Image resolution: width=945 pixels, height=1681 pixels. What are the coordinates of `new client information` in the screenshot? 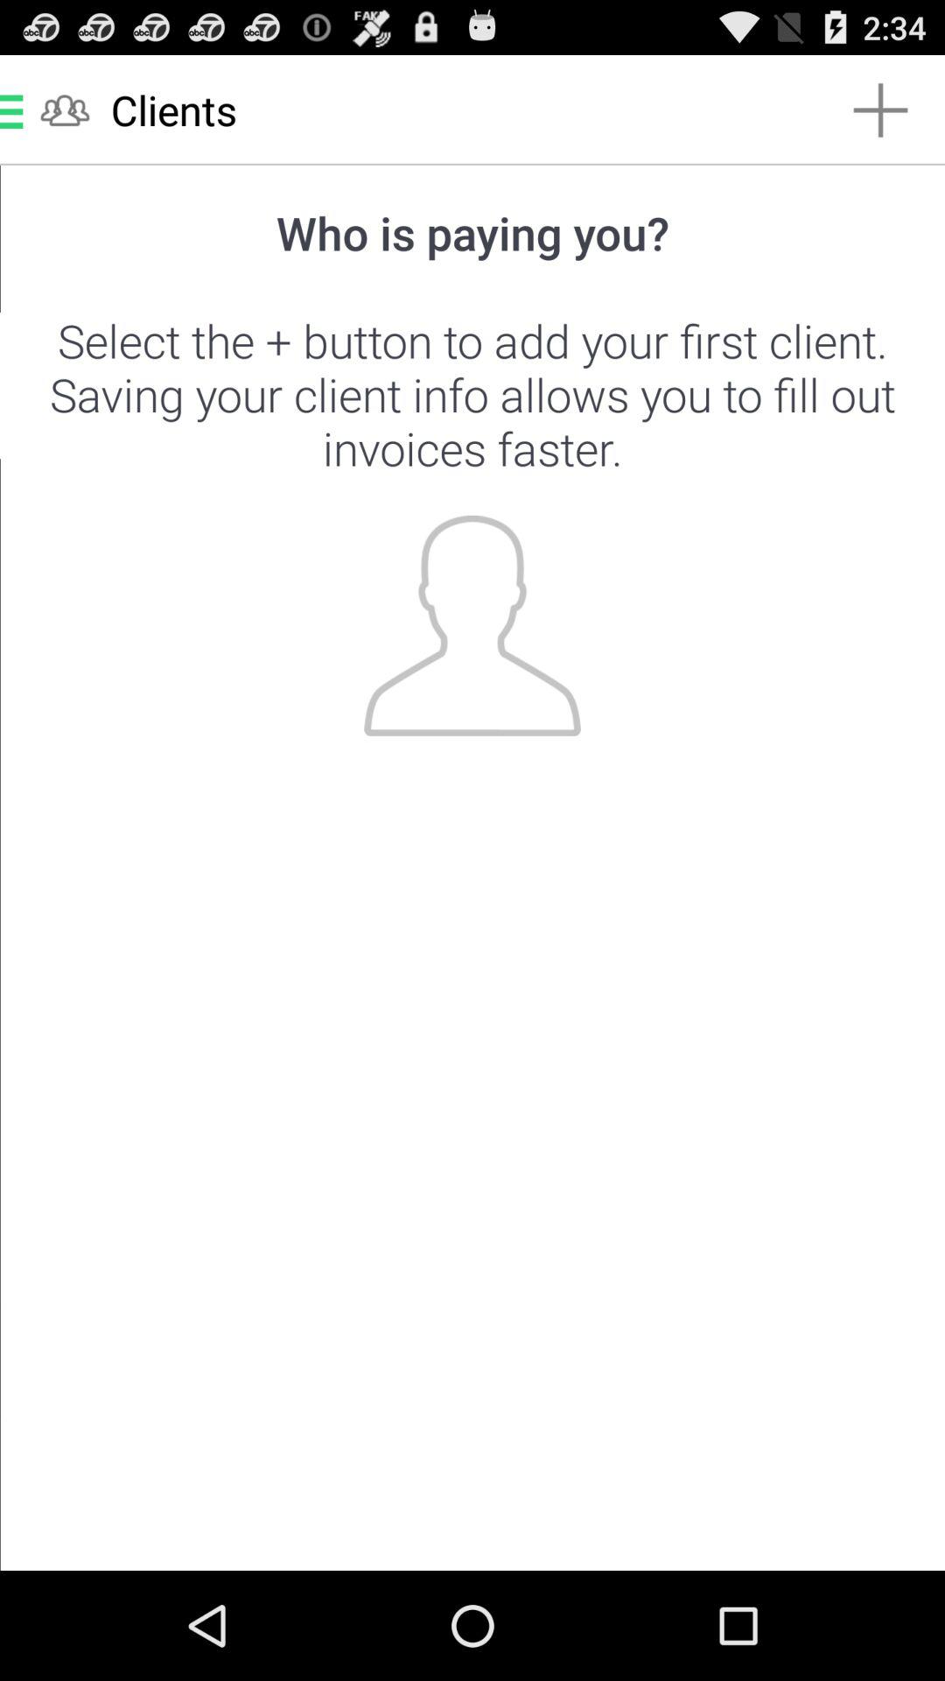 It's located at (472, 869).